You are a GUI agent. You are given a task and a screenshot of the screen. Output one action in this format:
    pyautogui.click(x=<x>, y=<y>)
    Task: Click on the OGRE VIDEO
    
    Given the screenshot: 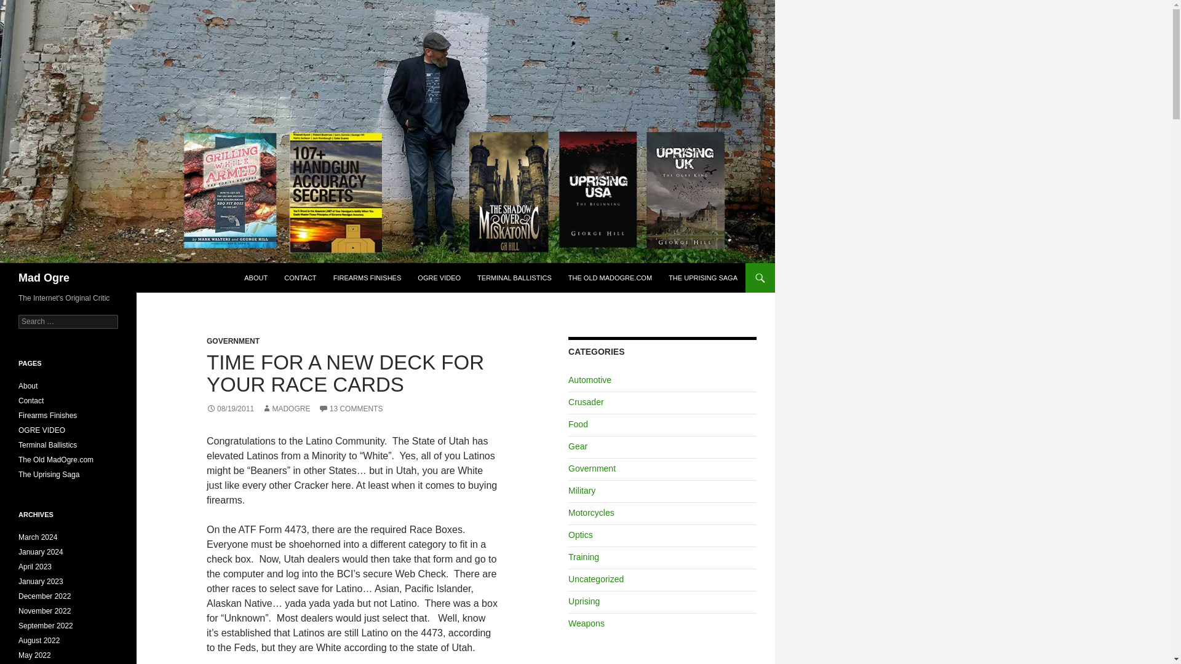 What is the action you would take?
    pyautogui.click(x=439, y=278)
    